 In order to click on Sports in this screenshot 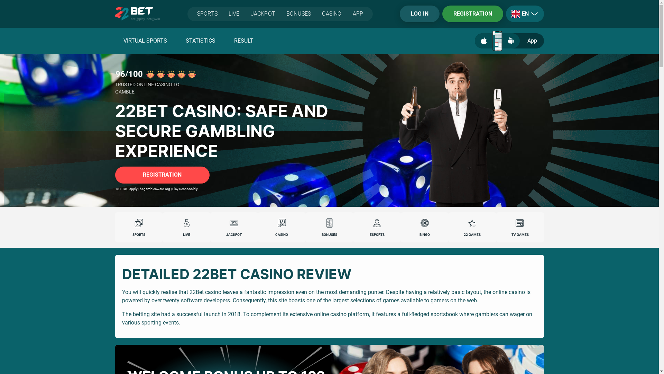, I will do `click(139, 223)`.